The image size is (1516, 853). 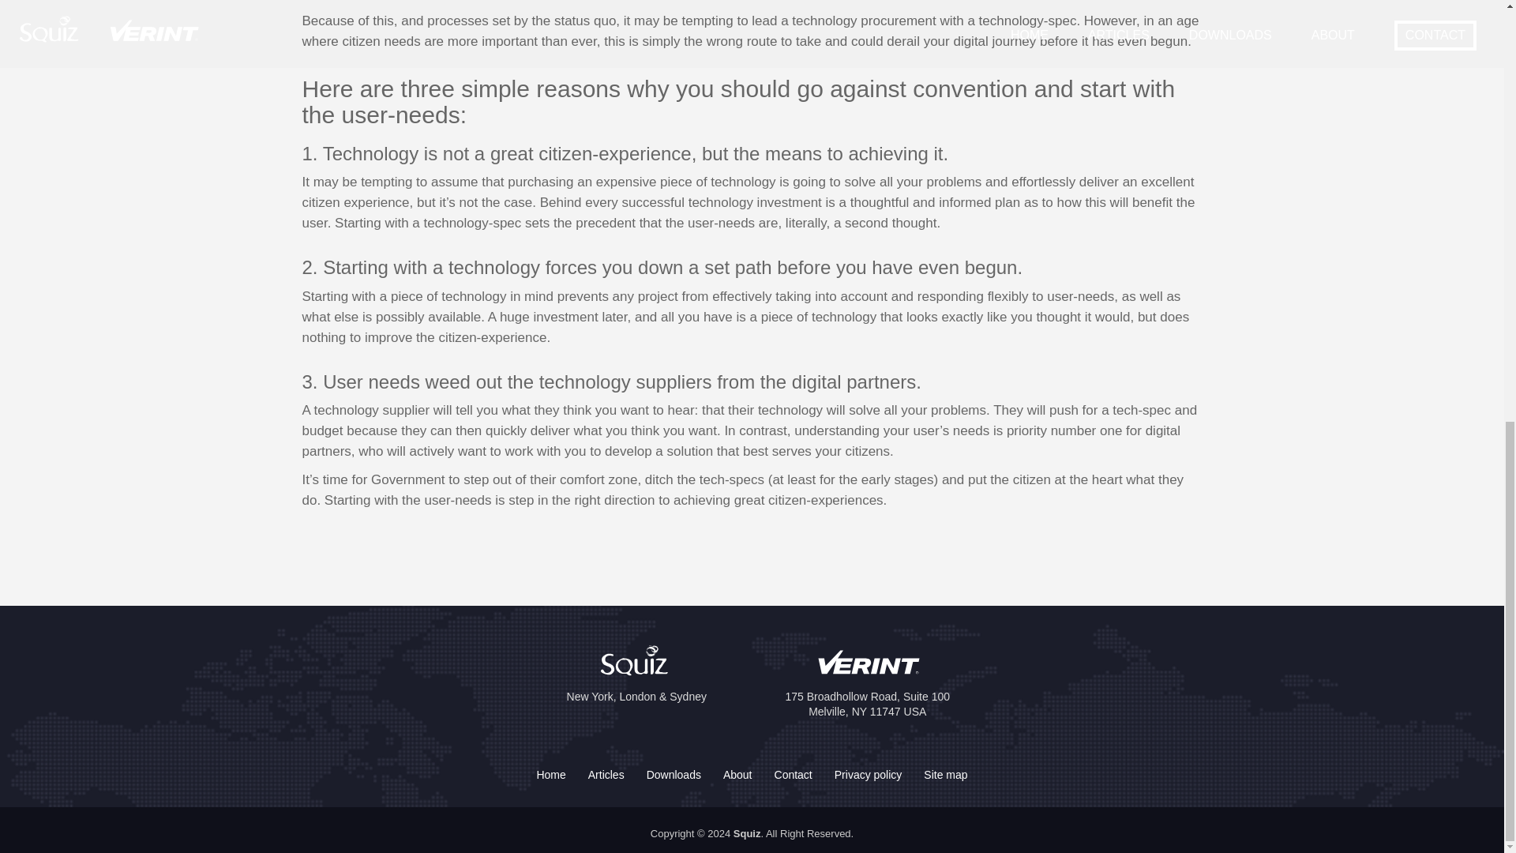 What do you see at coordinates (550, 775) in the screenshot?
I see `Home` at bounding box center [550, 775].